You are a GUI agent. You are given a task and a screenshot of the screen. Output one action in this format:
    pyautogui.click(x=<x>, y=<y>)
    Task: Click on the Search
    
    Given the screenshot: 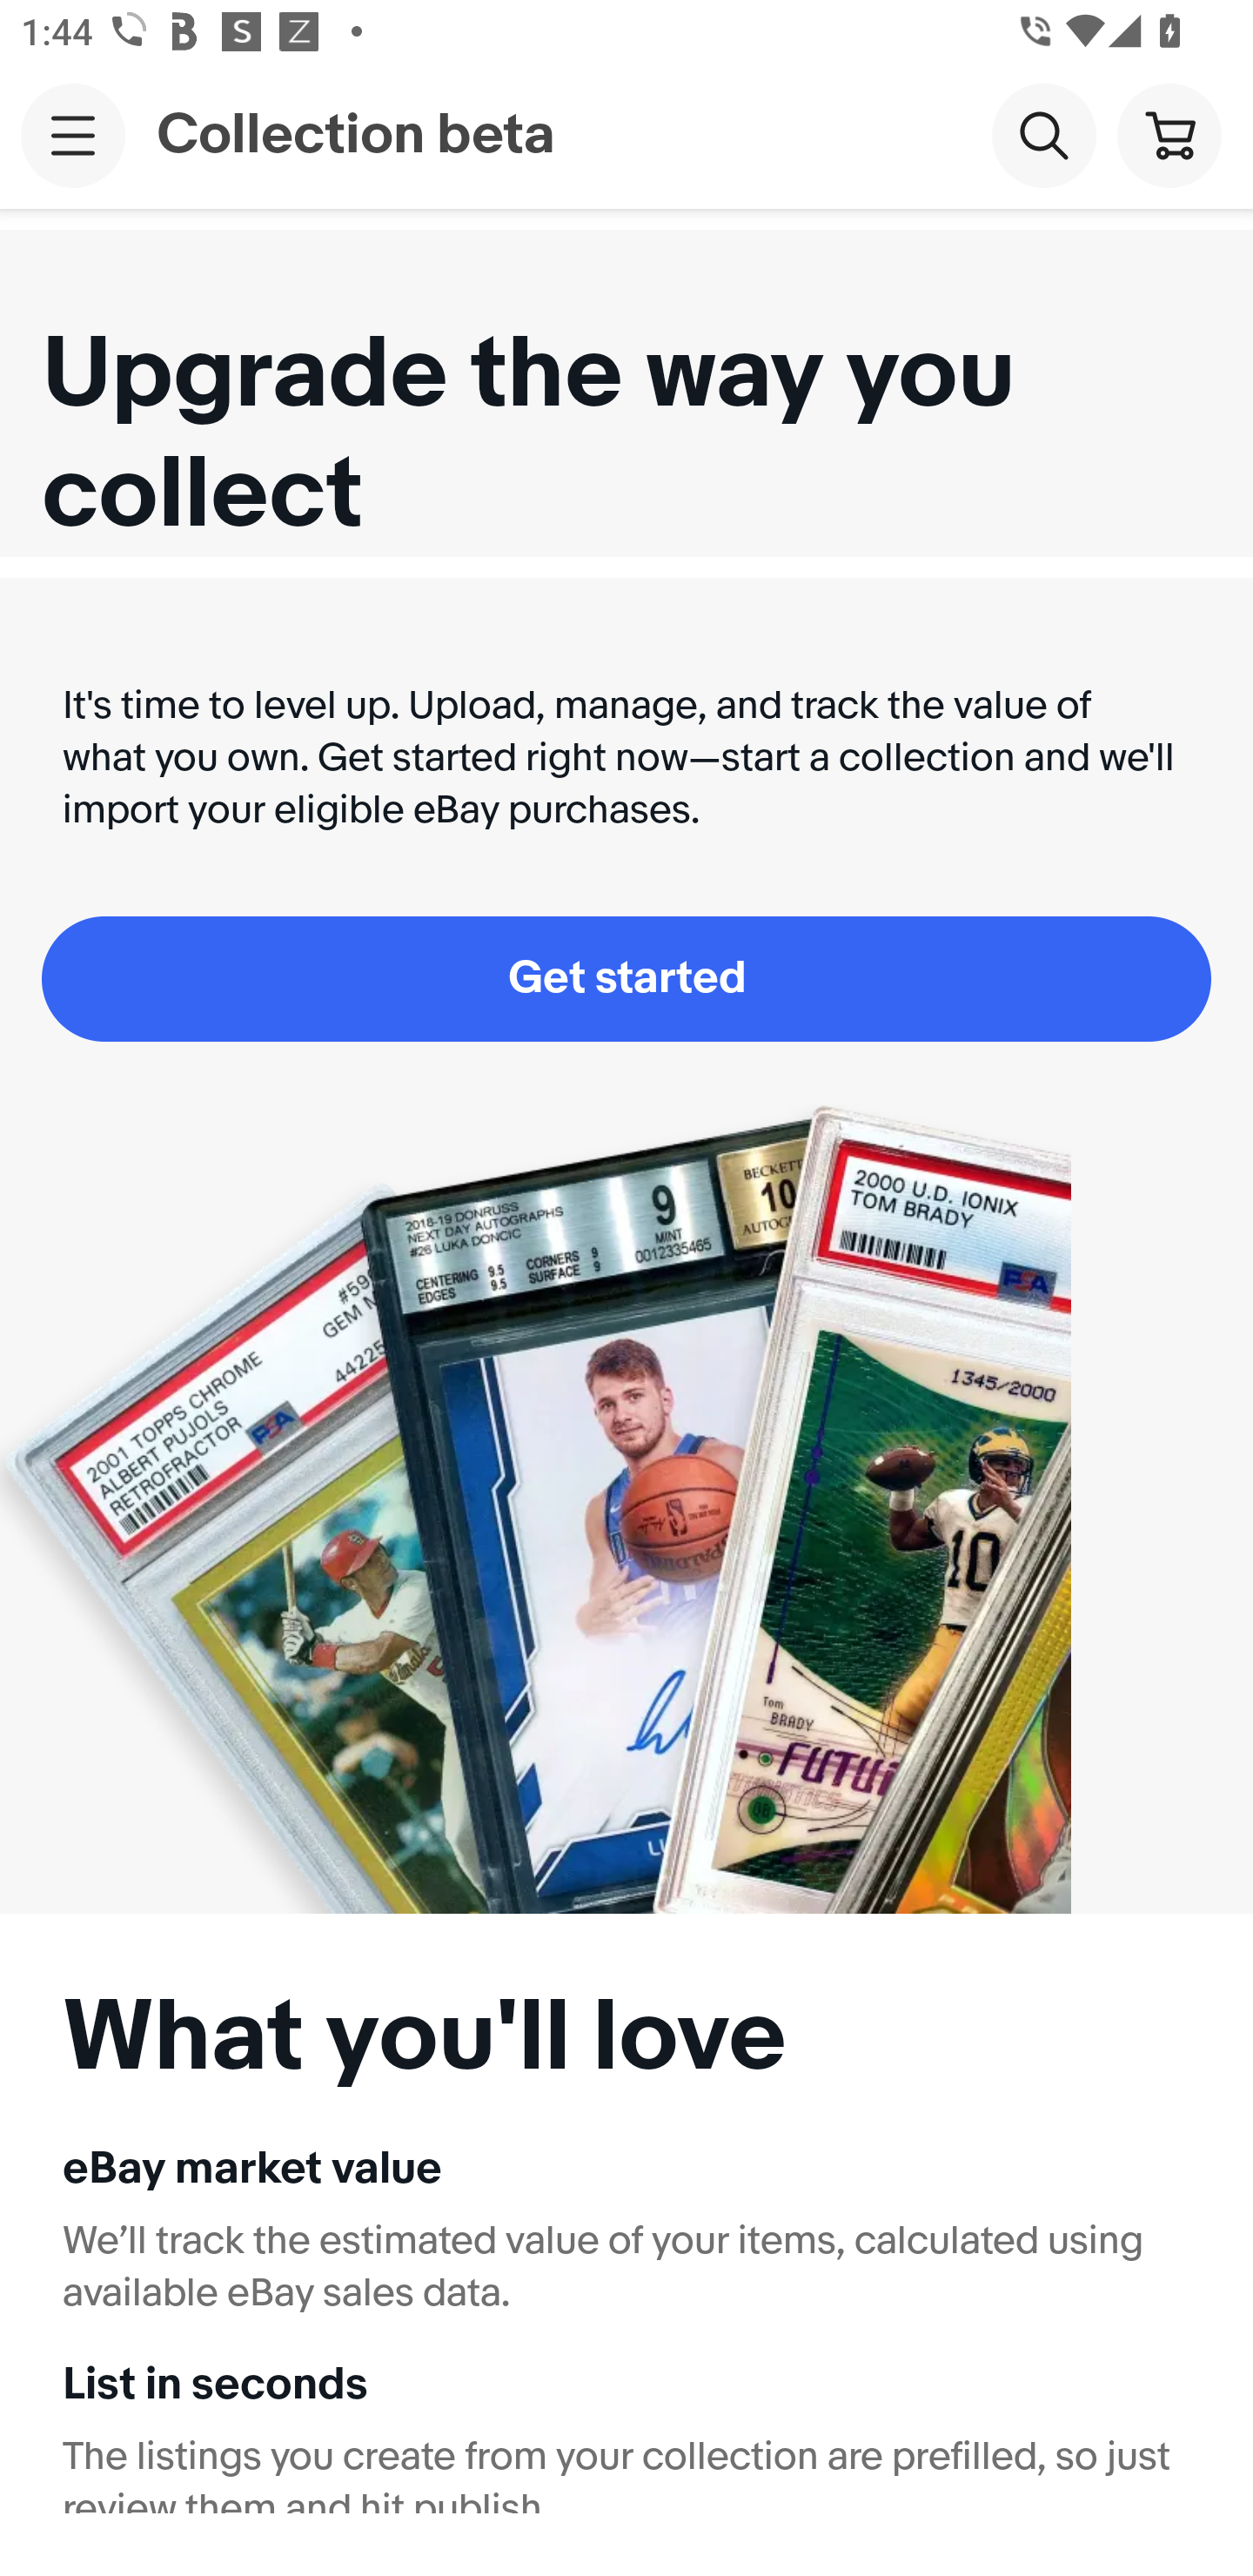 What is the action you would take?
    pyautogui.click(x=1043, y=134)
    